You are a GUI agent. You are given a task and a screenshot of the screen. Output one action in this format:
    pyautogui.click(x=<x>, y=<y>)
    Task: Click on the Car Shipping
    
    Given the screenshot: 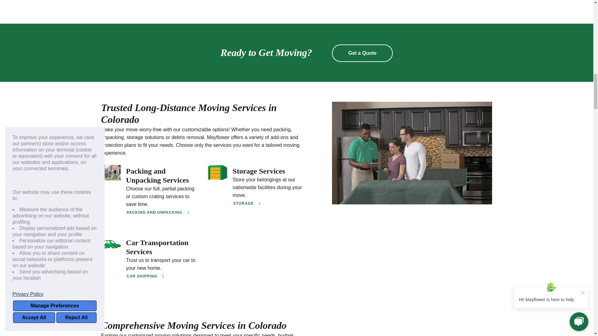 What is the action you would take?
    pyautogui.click(x=161, y=247)
    